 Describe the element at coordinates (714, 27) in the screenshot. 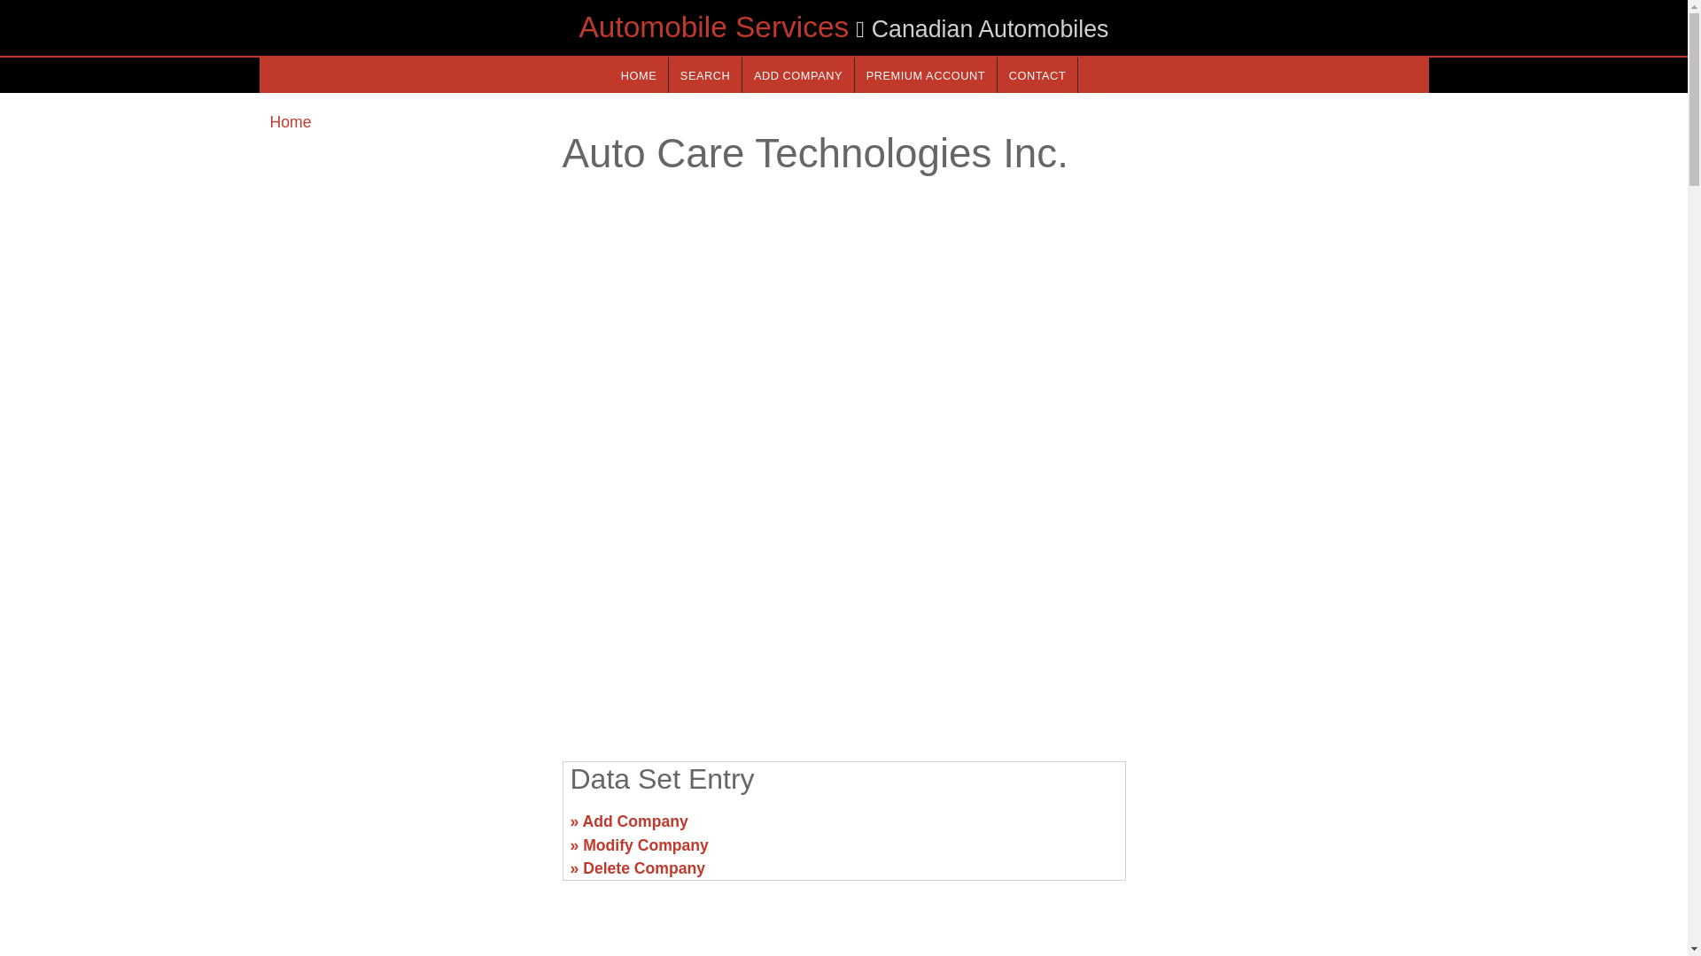

I see `Automobile Services` at that location.